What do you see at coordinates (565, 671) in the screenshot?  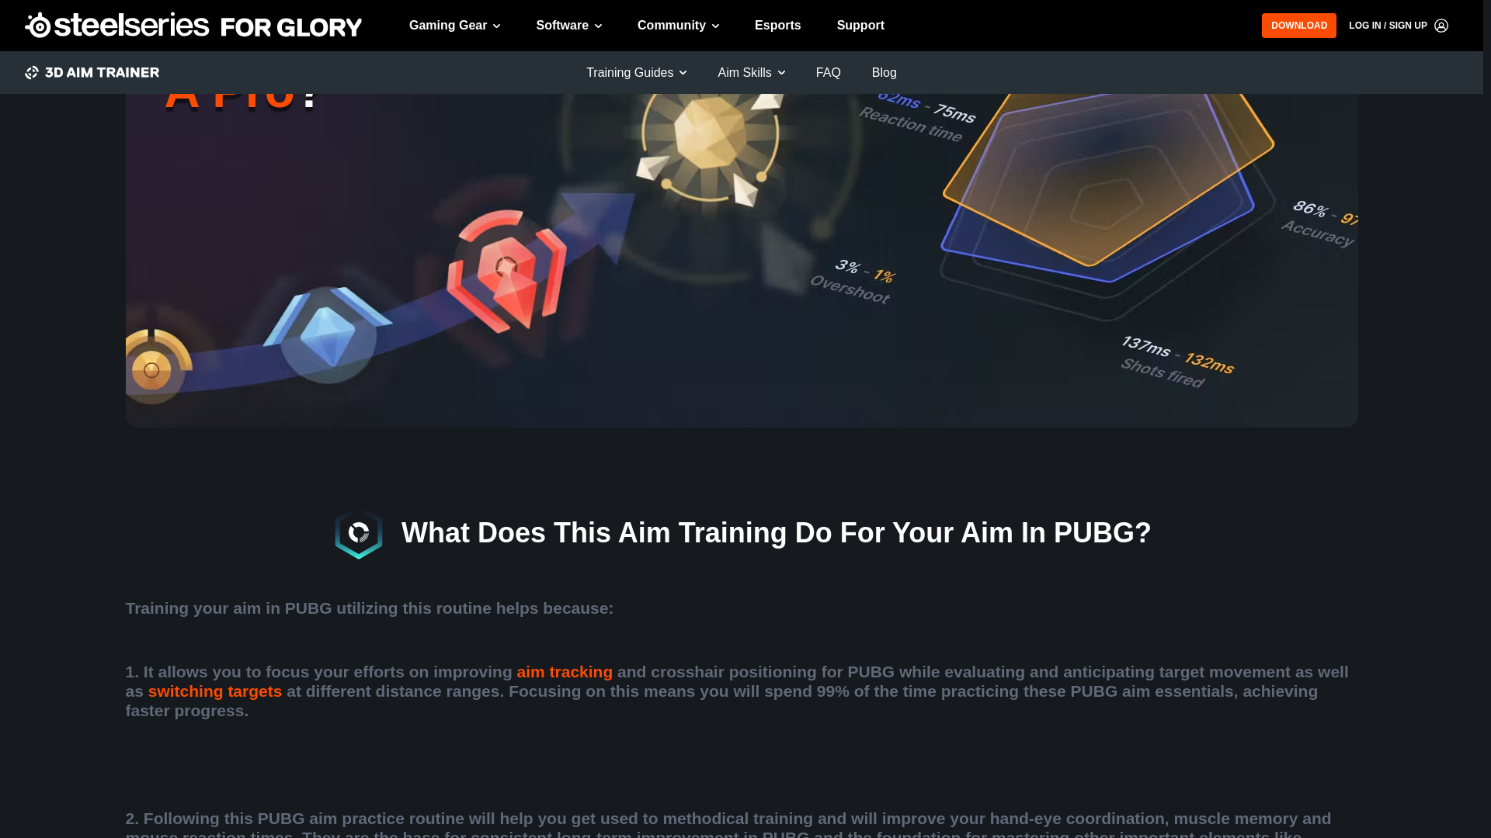 I see `aim tracking` at bounding box center [565, 671].